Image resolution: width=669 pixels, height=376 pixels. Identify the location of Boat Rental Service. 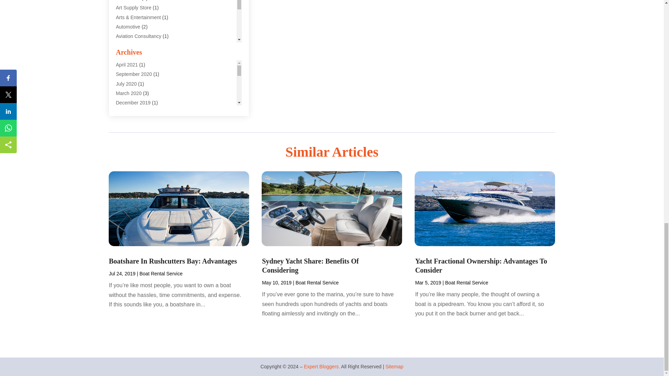
(137, 74).